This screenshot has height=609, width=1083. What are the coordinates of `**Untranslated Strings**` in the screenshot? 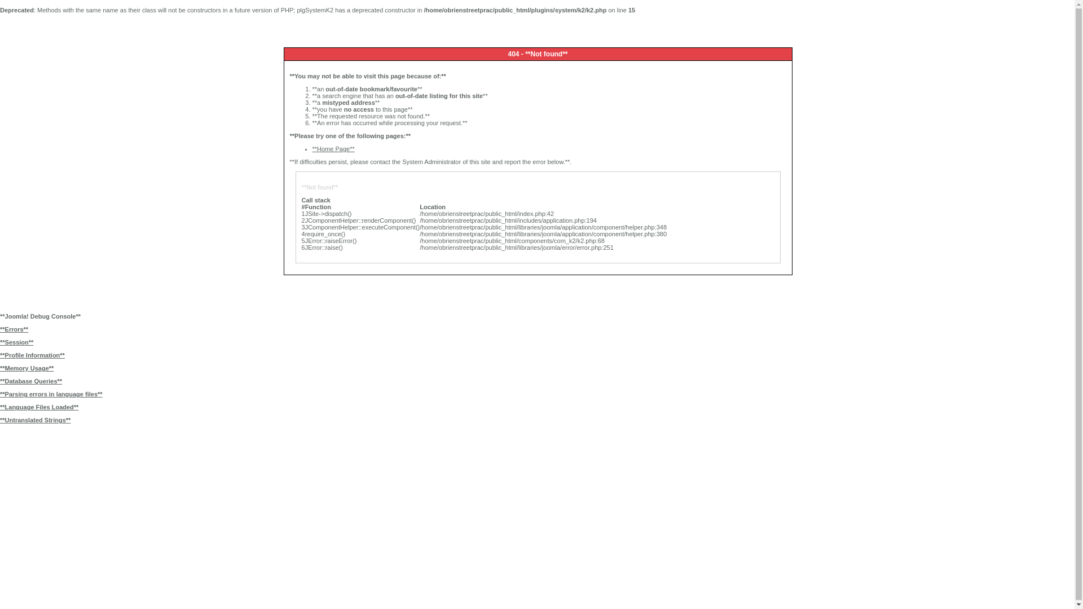 It's located at (537, 420).